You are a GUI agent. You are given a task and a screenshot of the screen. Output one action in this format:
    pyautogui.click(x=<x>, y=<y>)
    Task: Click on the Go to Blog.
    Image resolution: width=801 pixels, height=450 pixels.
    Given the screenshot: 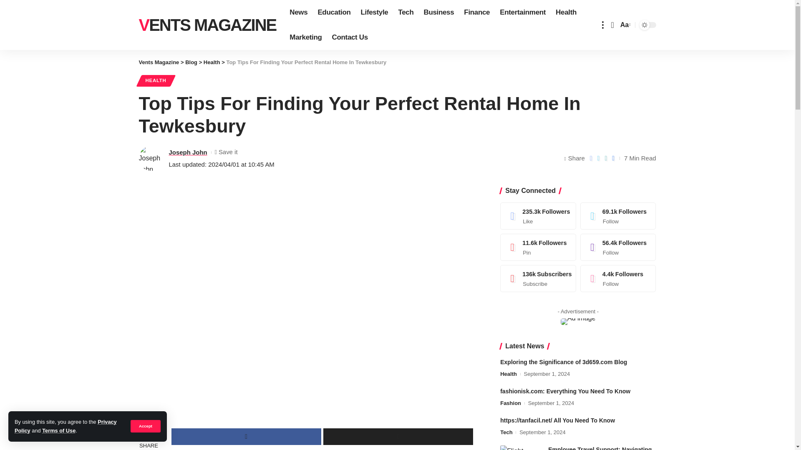 What is the action you would take?
    pyautogui.click(x=191, y=62)
    